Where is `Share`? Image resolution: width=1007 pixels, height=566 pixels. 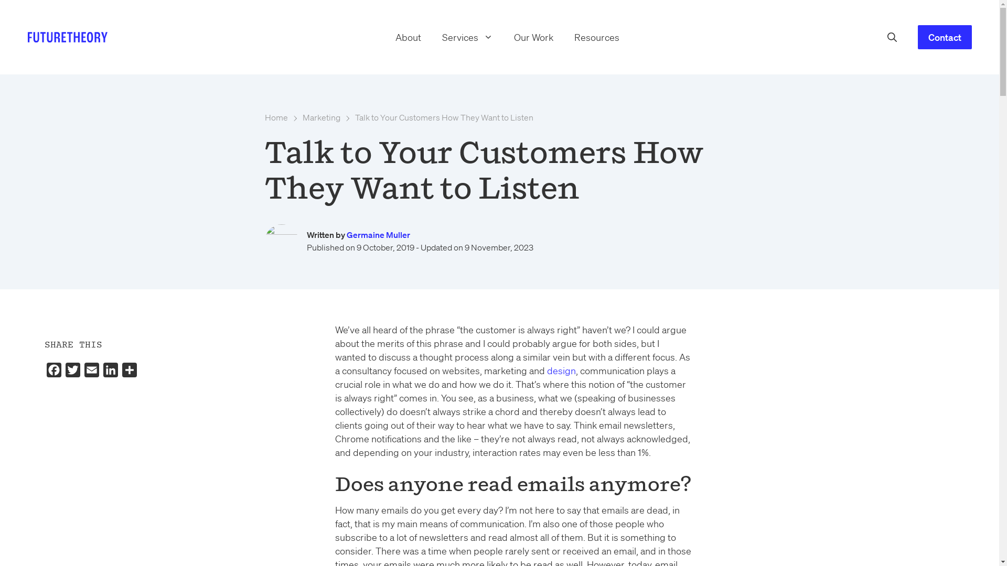
Share is located at coordinates (129, 372).